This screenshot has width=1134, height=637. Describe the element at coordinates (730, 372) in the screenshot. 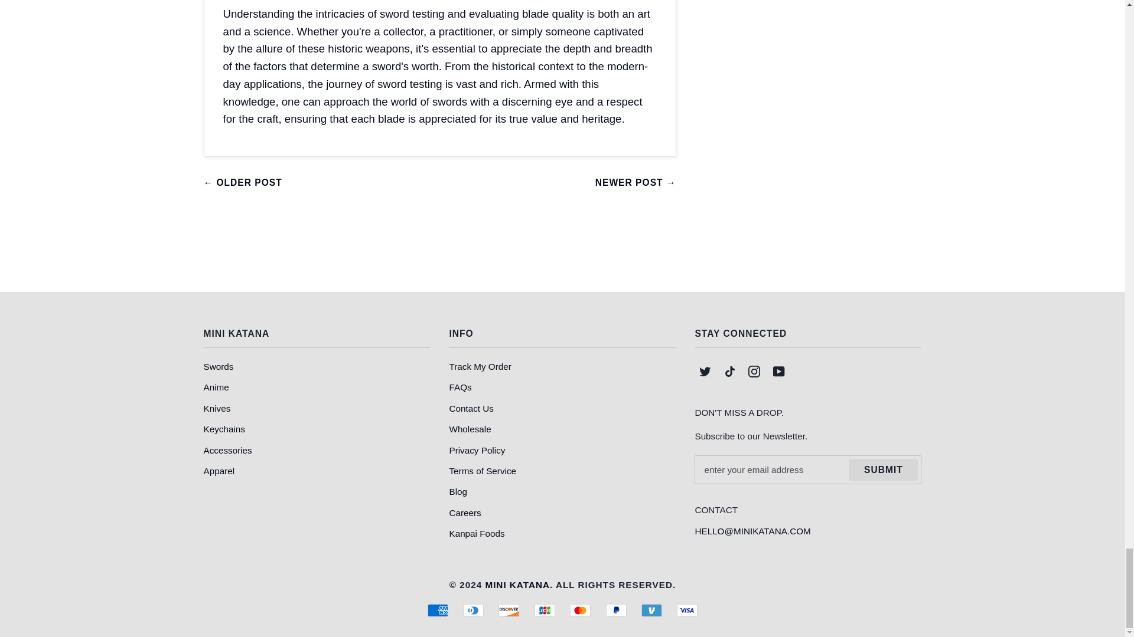

I see `Tiktok` at that location.